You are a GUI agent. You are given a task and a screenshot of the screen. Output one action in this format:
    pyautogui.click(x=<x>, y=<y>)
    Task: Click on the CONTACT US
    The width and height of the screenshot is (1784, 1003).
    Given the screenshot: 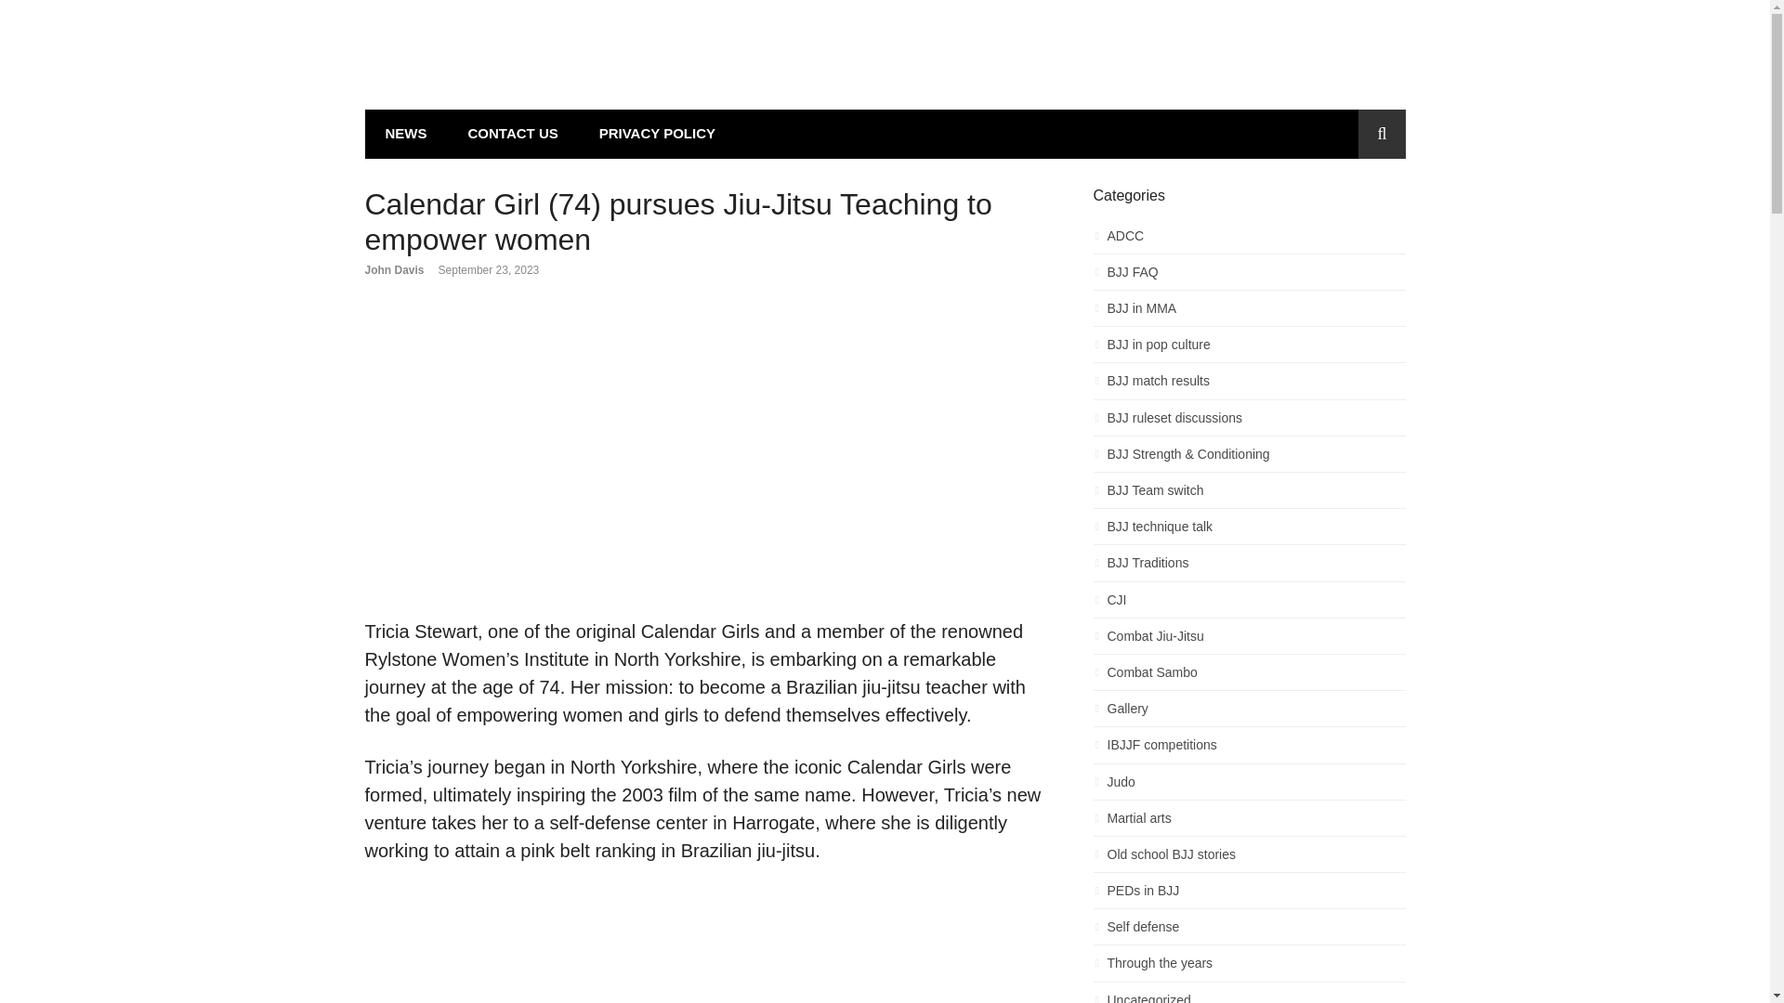 What is the action you would take?
    pyautogui.click(x=513, y=134)
    